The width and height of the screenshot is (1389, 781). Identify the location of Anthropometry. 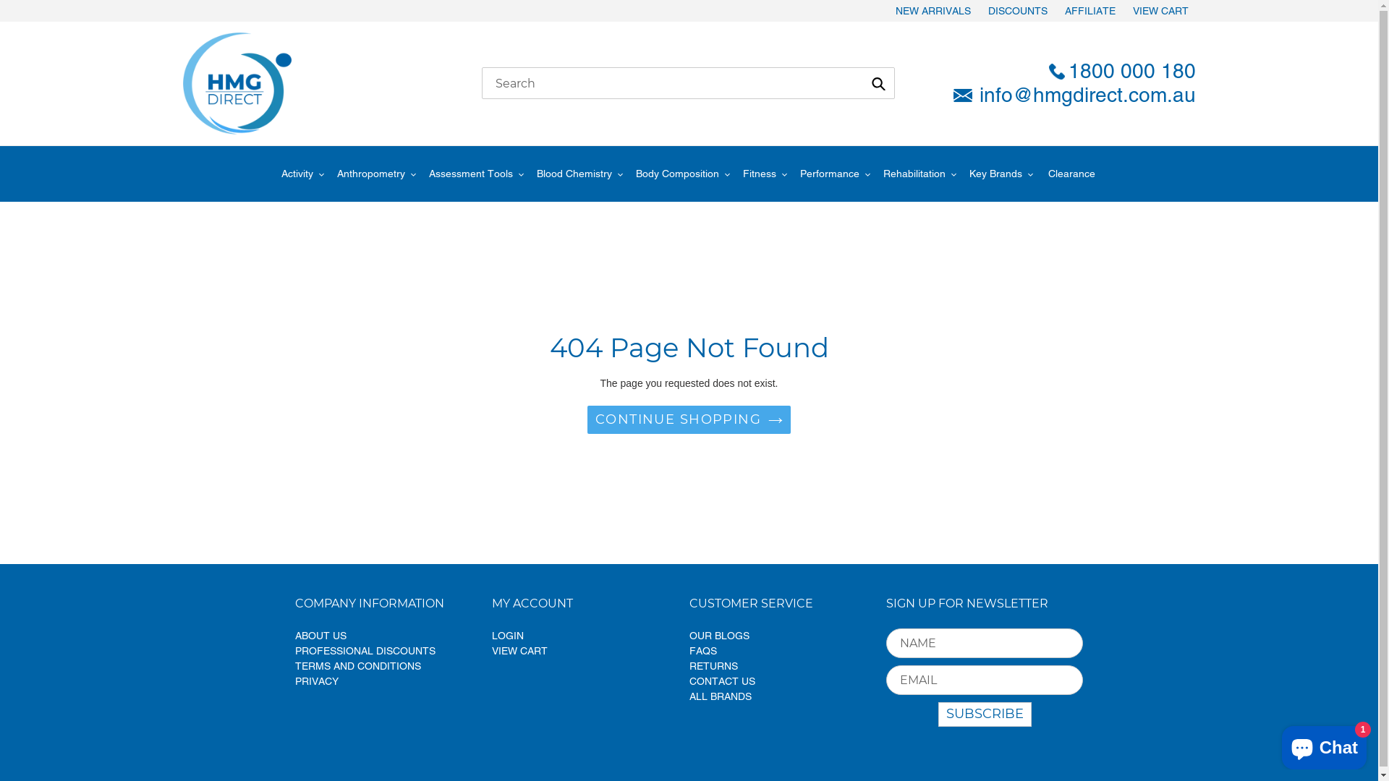
(371, 174).